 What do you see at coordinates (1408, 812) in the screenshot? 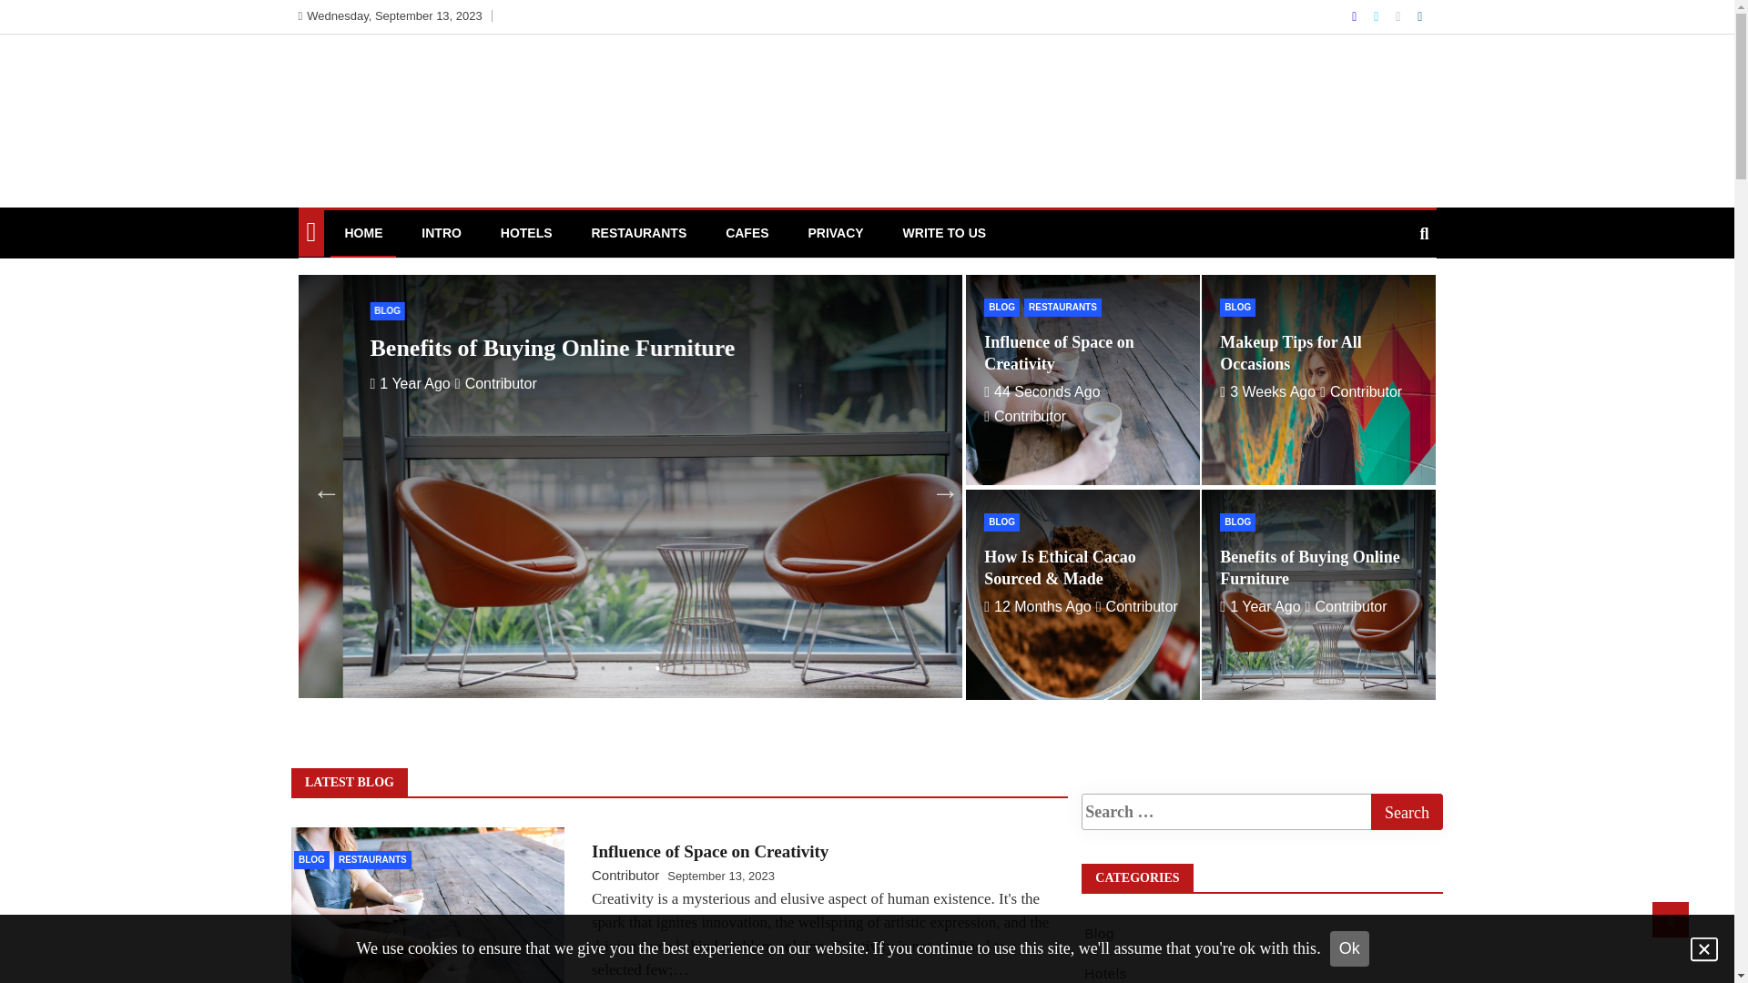
I see `Search` at bounding box center [1408, 812].